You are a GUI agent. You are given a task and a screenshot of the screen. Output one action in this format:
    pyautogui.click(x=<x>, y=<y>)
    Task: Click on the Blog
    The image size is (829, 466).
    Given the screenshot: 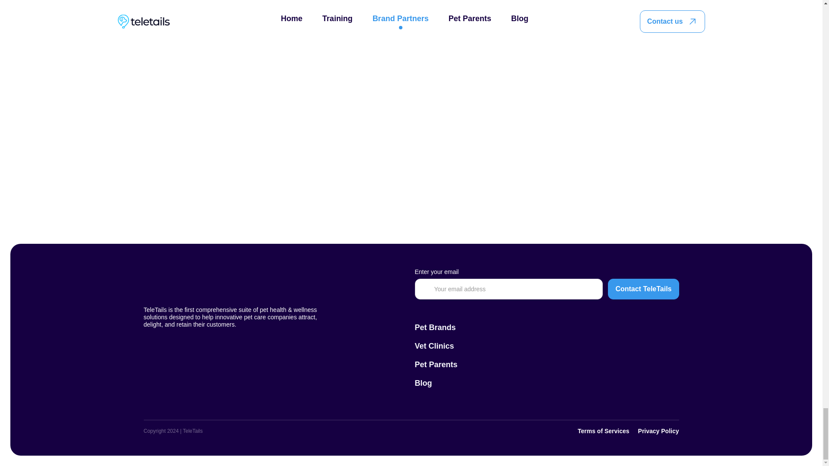 What is the action you would take?
    pyautogui.click(x=423, y=383)
    